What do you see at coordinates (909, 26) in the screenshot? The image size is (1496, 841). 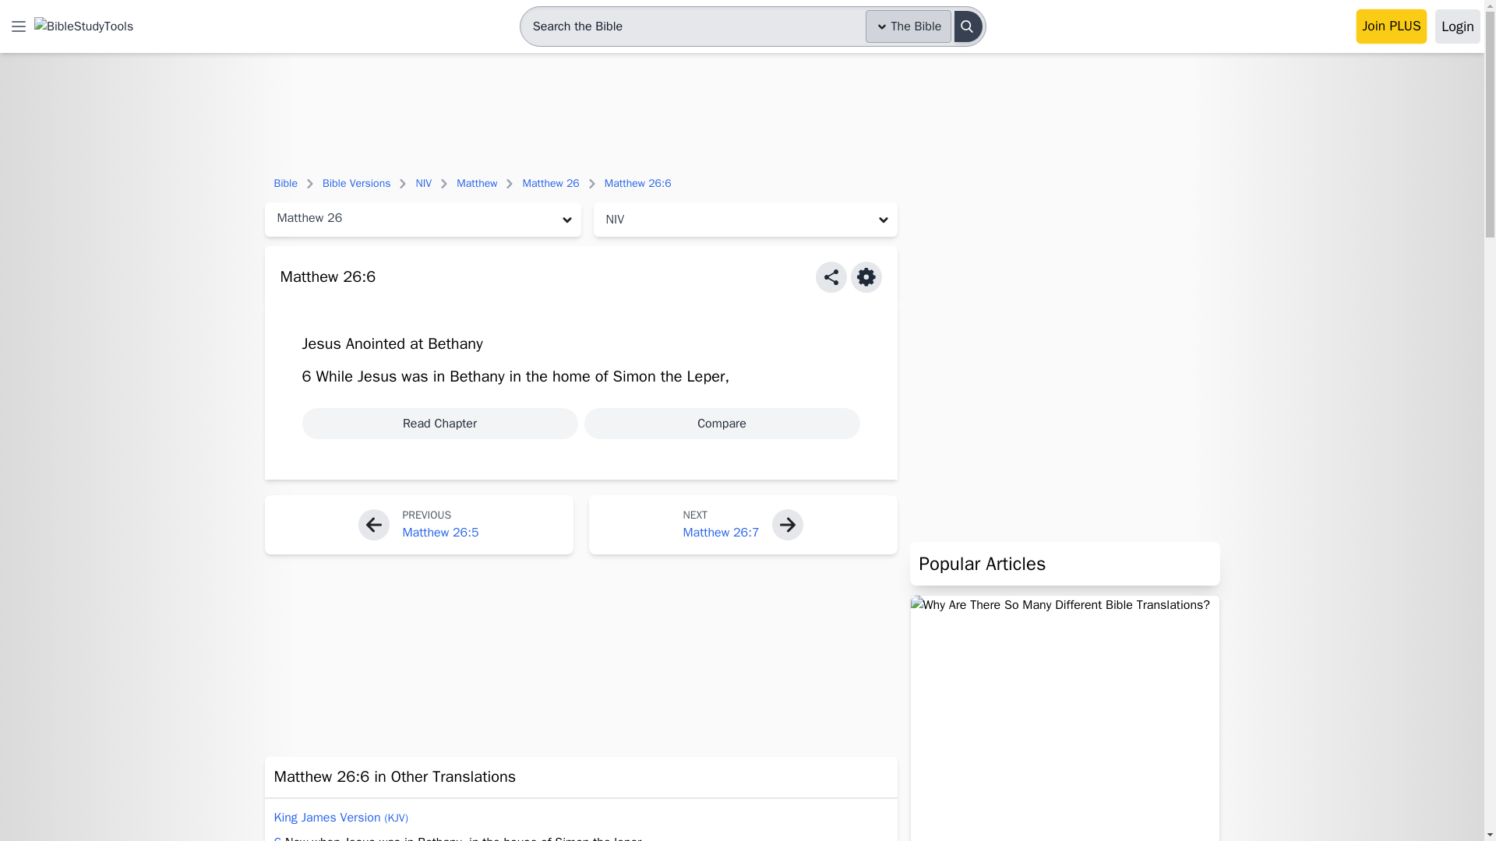 I see `The Bible` at bounding box center [909, 26].